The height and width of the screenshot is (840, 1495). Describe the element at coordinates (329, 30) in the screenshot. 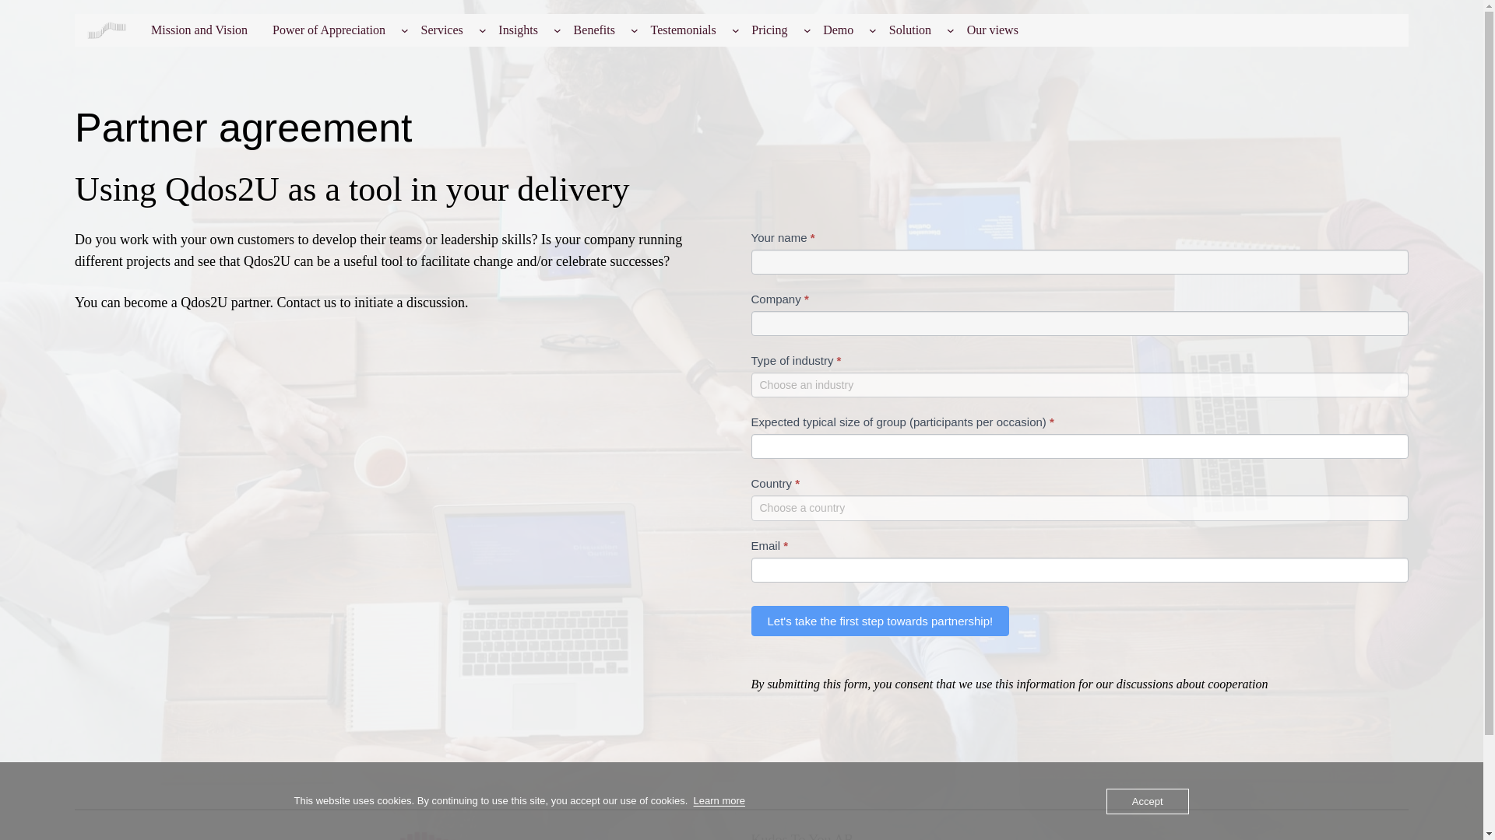

I see `Power of Appreciation` at that location.